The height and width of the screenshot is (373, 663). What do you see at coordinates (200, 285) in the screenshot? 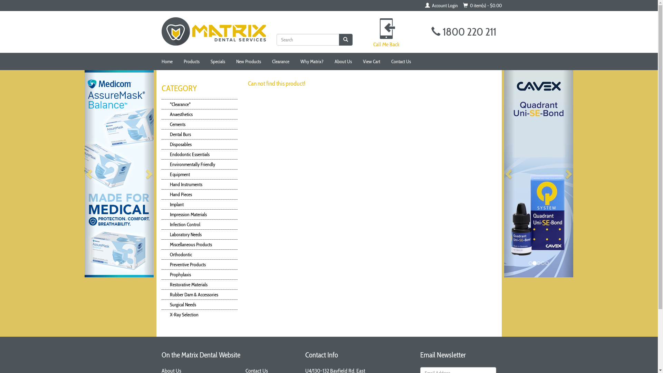
I see `Restorative Materials` at bounding box center [200, 285].